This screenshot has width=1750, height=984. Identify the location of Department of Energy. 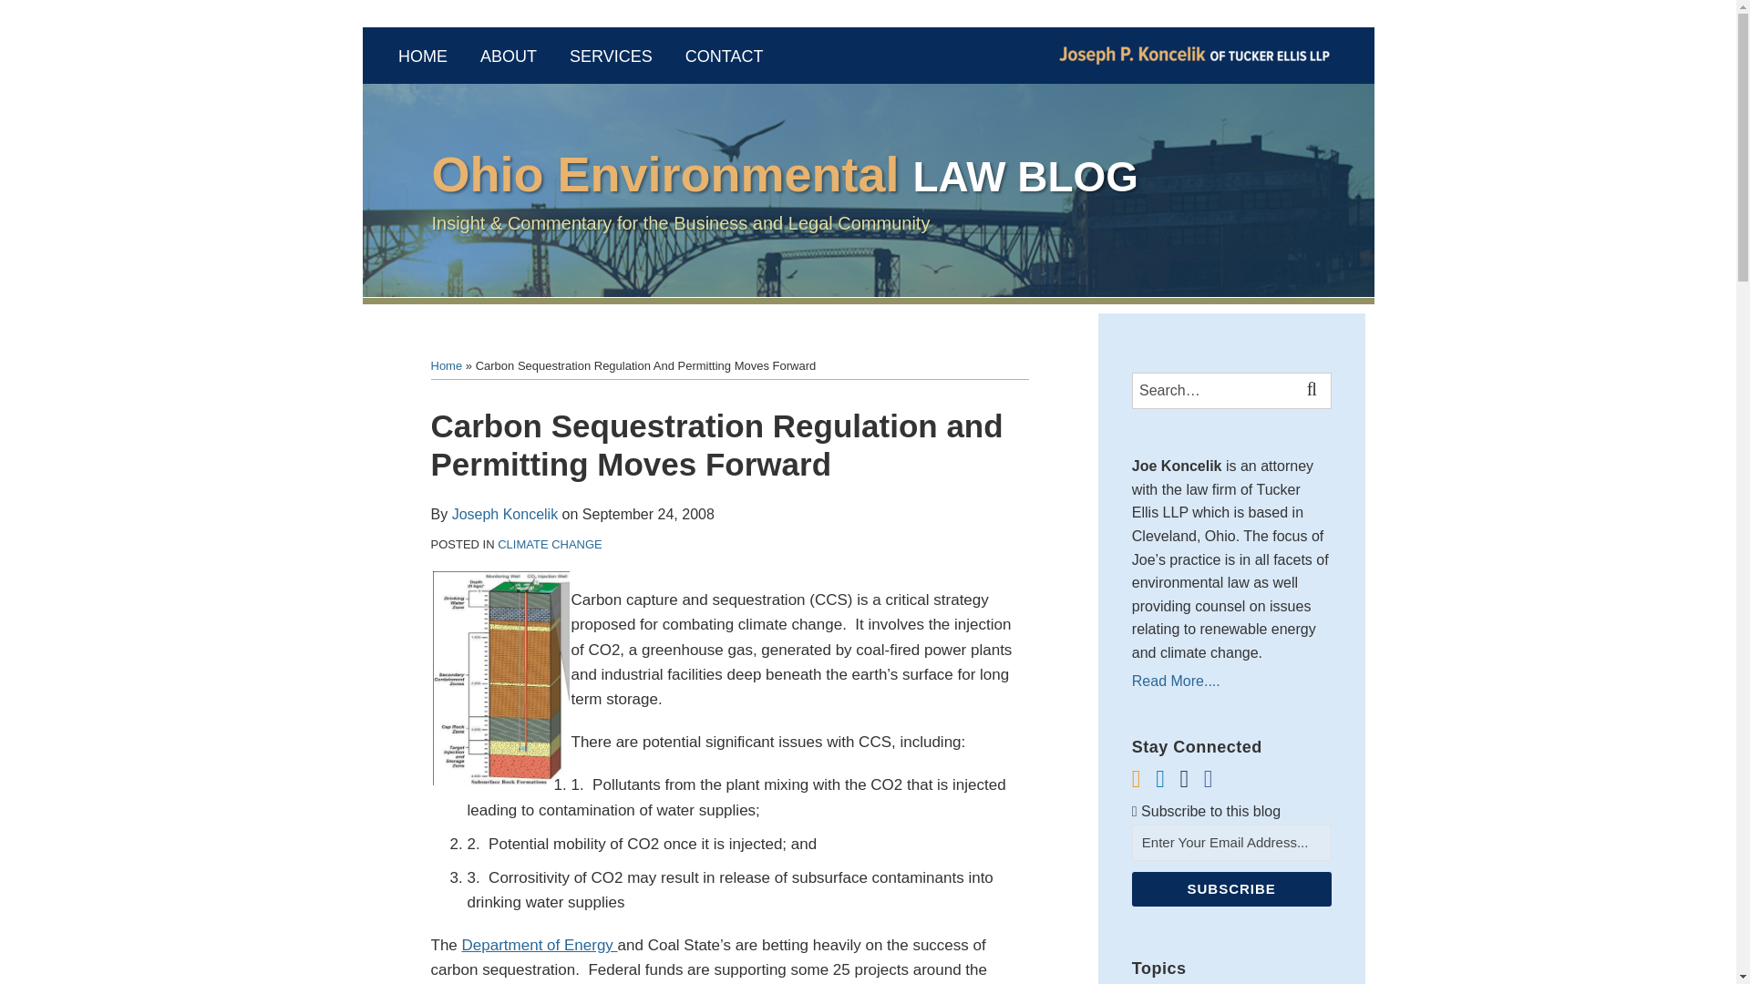
(540, 945).